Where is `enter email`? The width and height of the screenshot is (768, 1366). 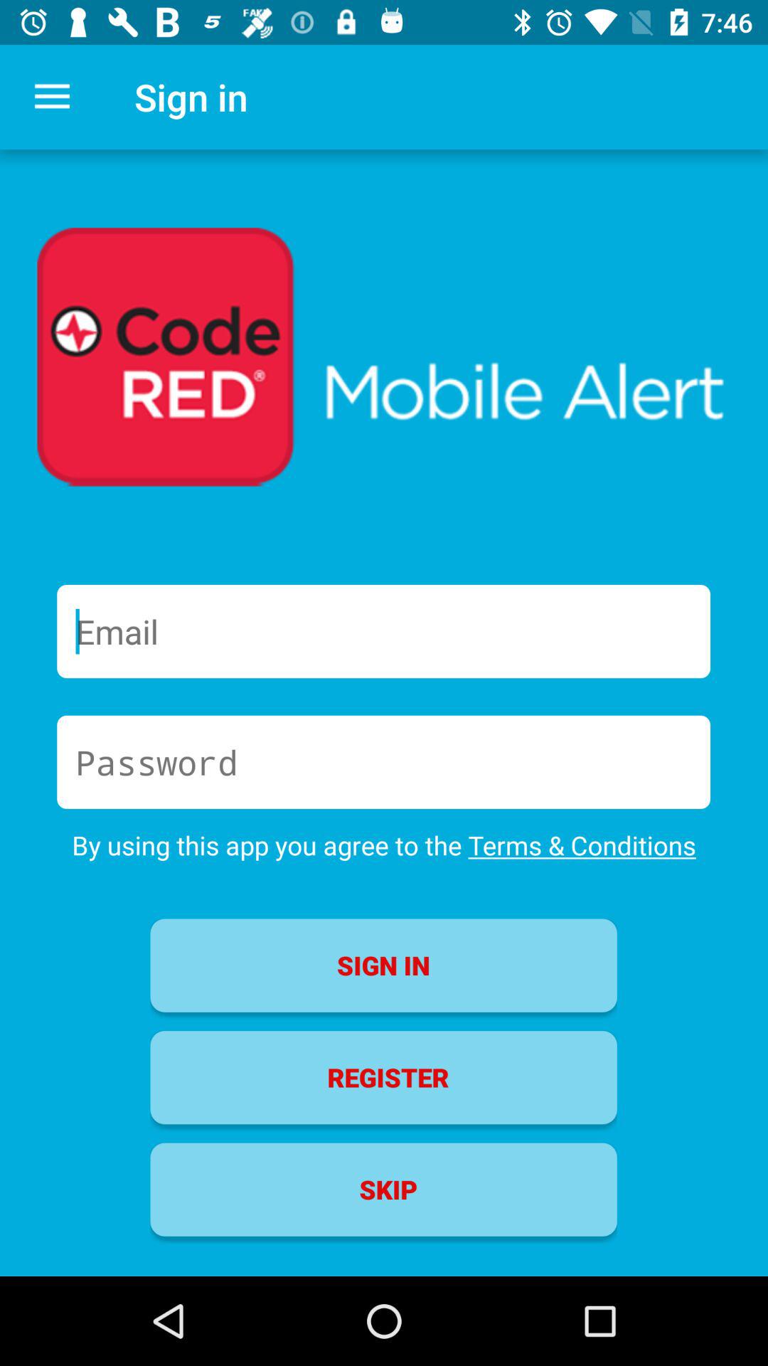
enter email is located at coordinates (384, 632).